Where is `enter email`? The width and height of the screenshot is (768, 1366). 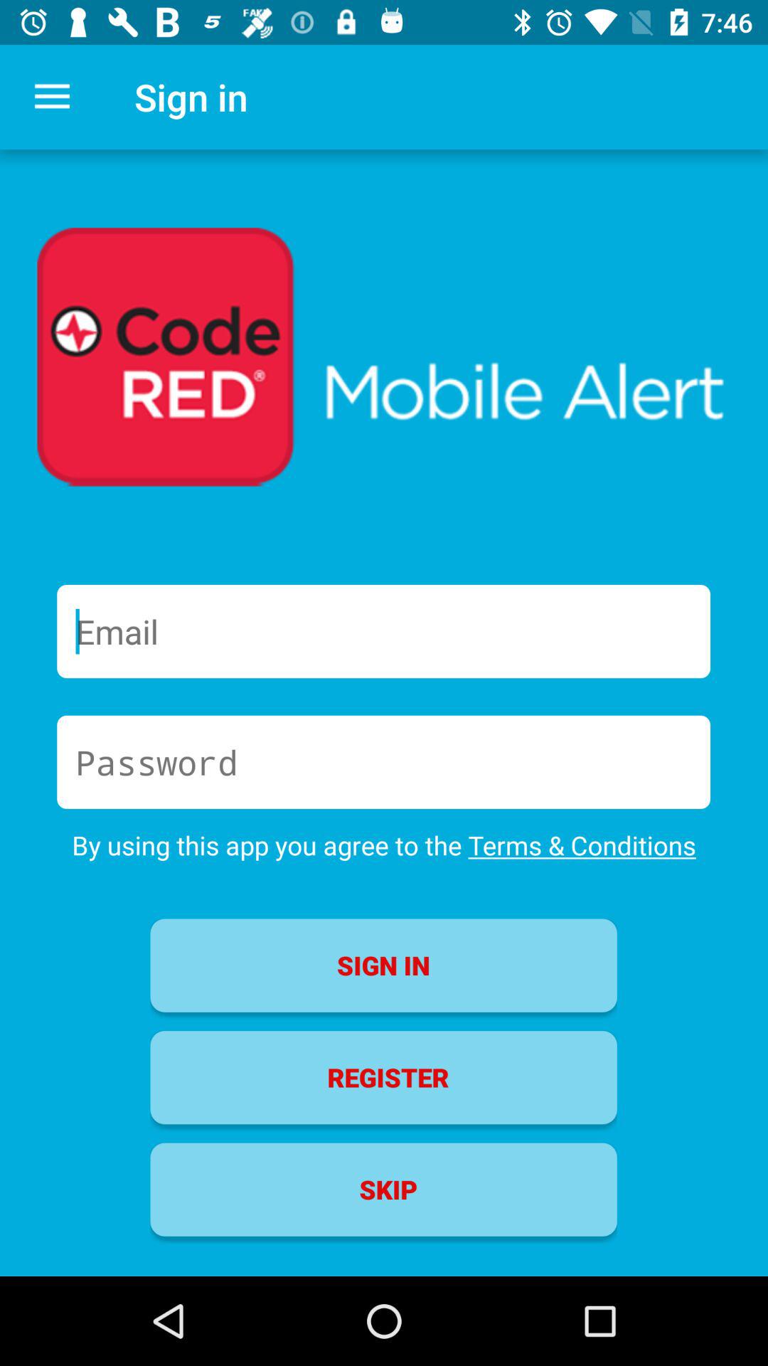
enter email is located at coordinates (384, 632).